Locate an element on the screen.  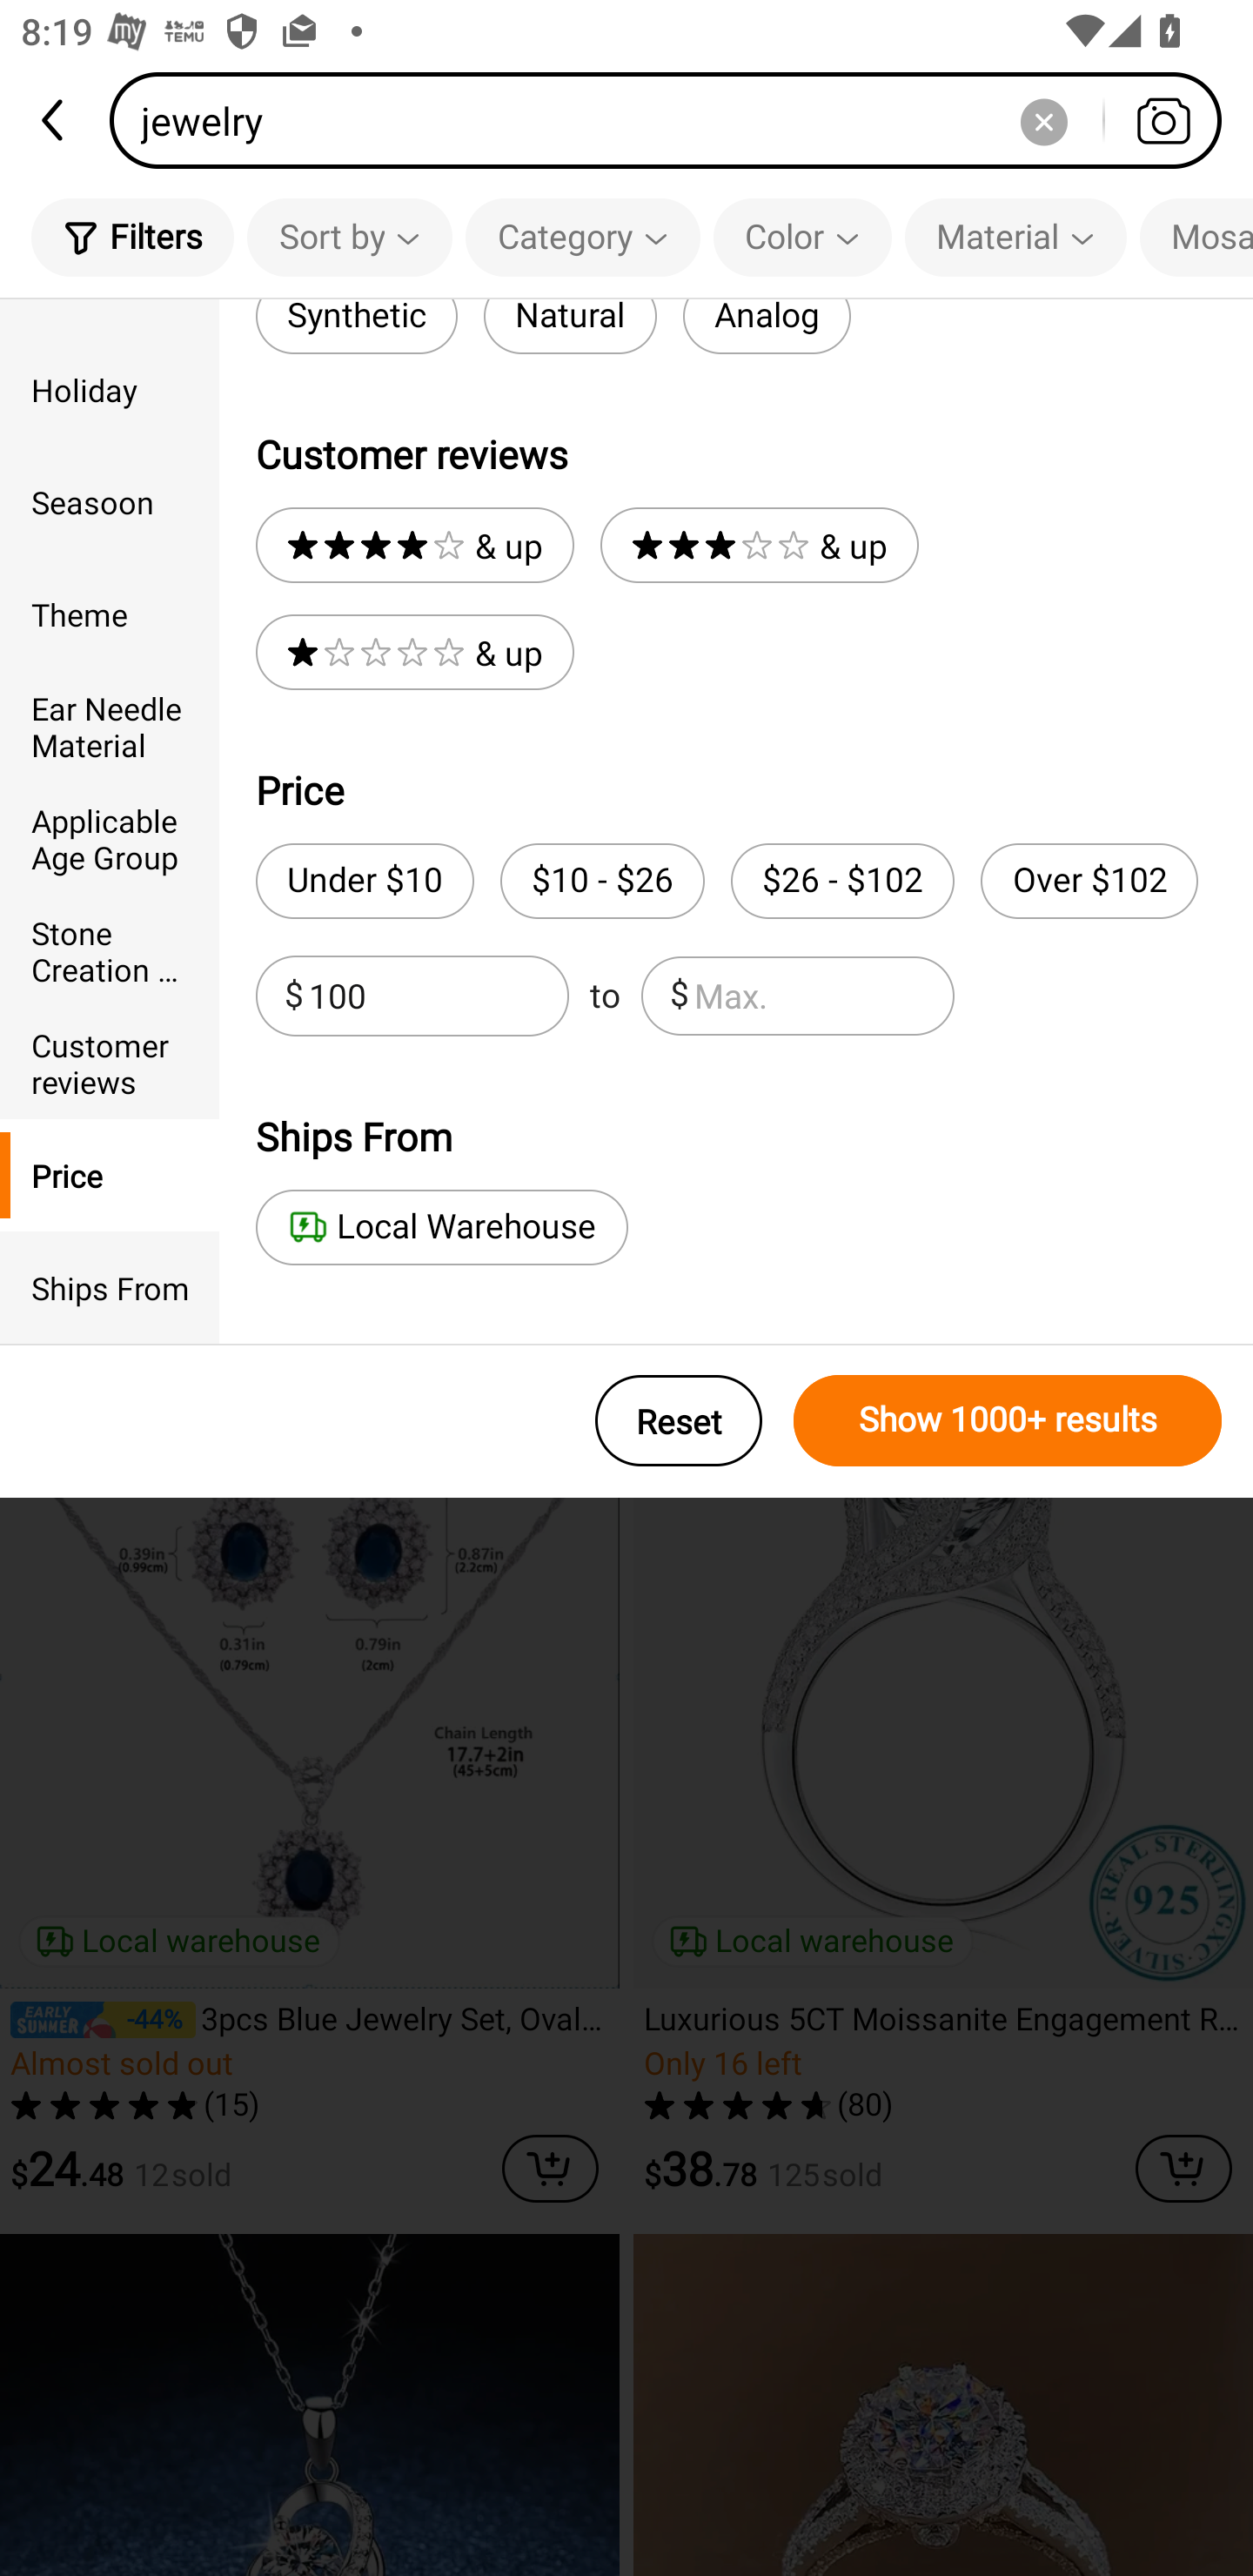
jewelry is located at coordinates (675, 120).